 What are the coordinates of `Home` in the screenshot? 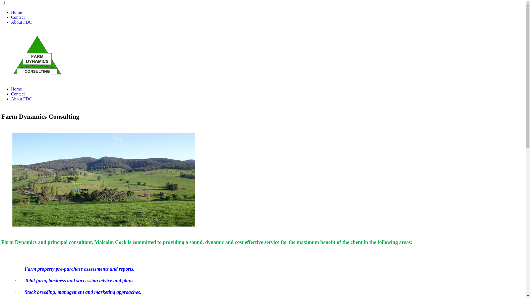 It's located at (17, 89).